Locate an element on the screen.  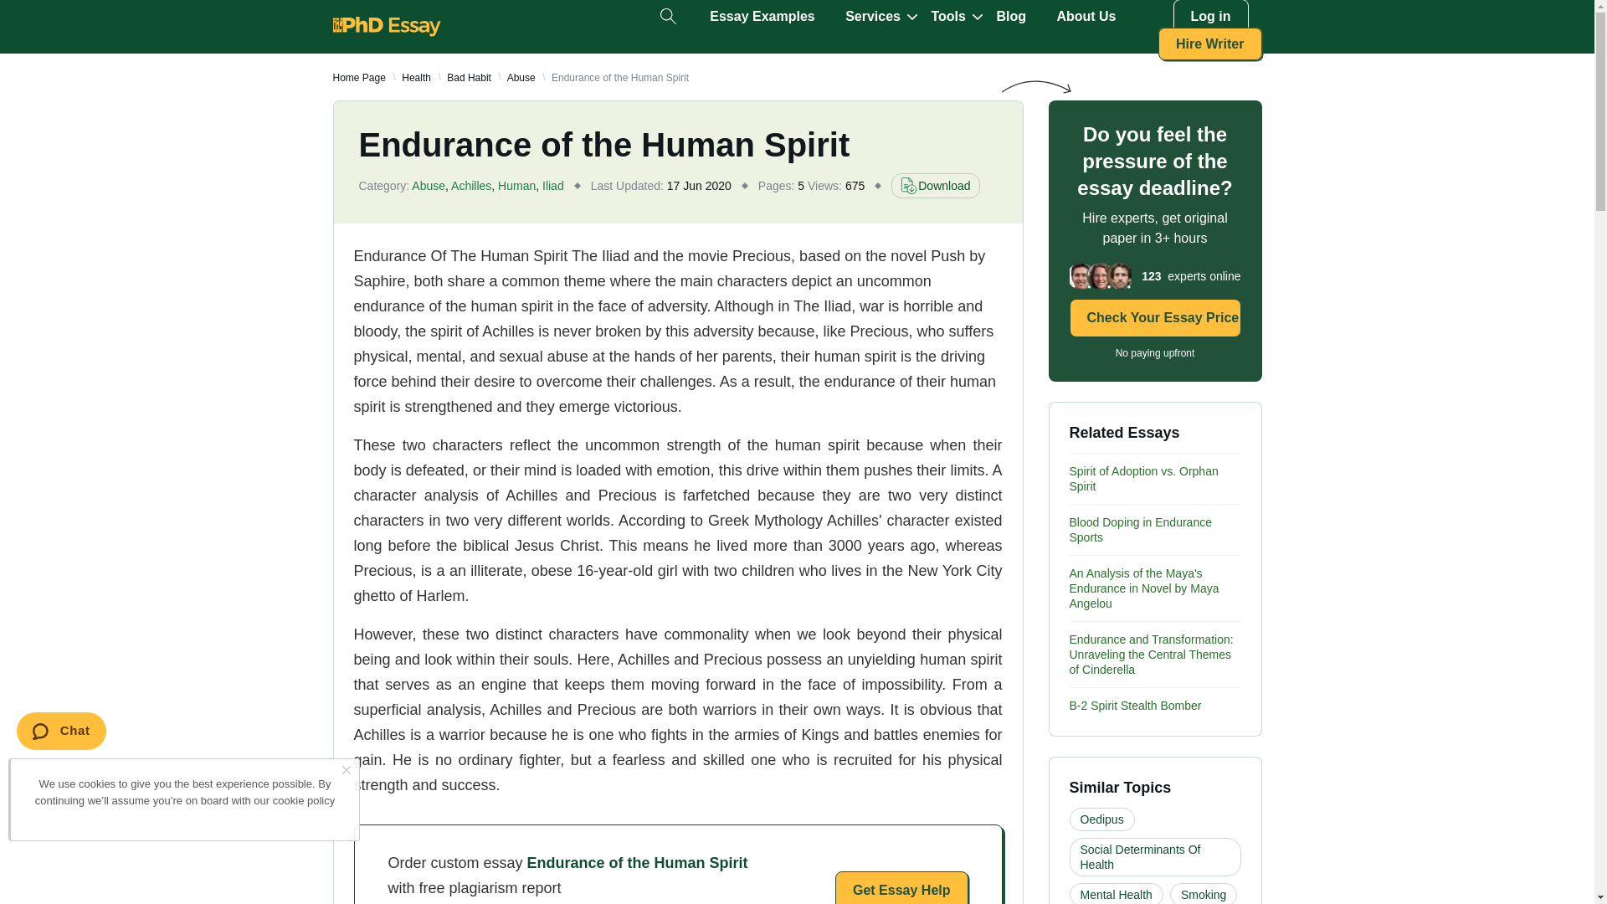
Abuse is located at coordinates (521, 78).